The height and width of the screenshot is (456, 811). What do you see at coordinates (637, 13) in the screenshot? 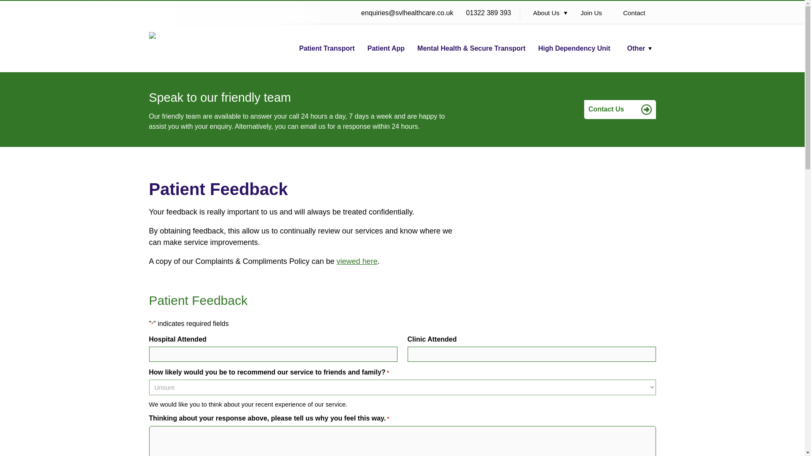
I see `Contact` at bounding box center [637, 13].